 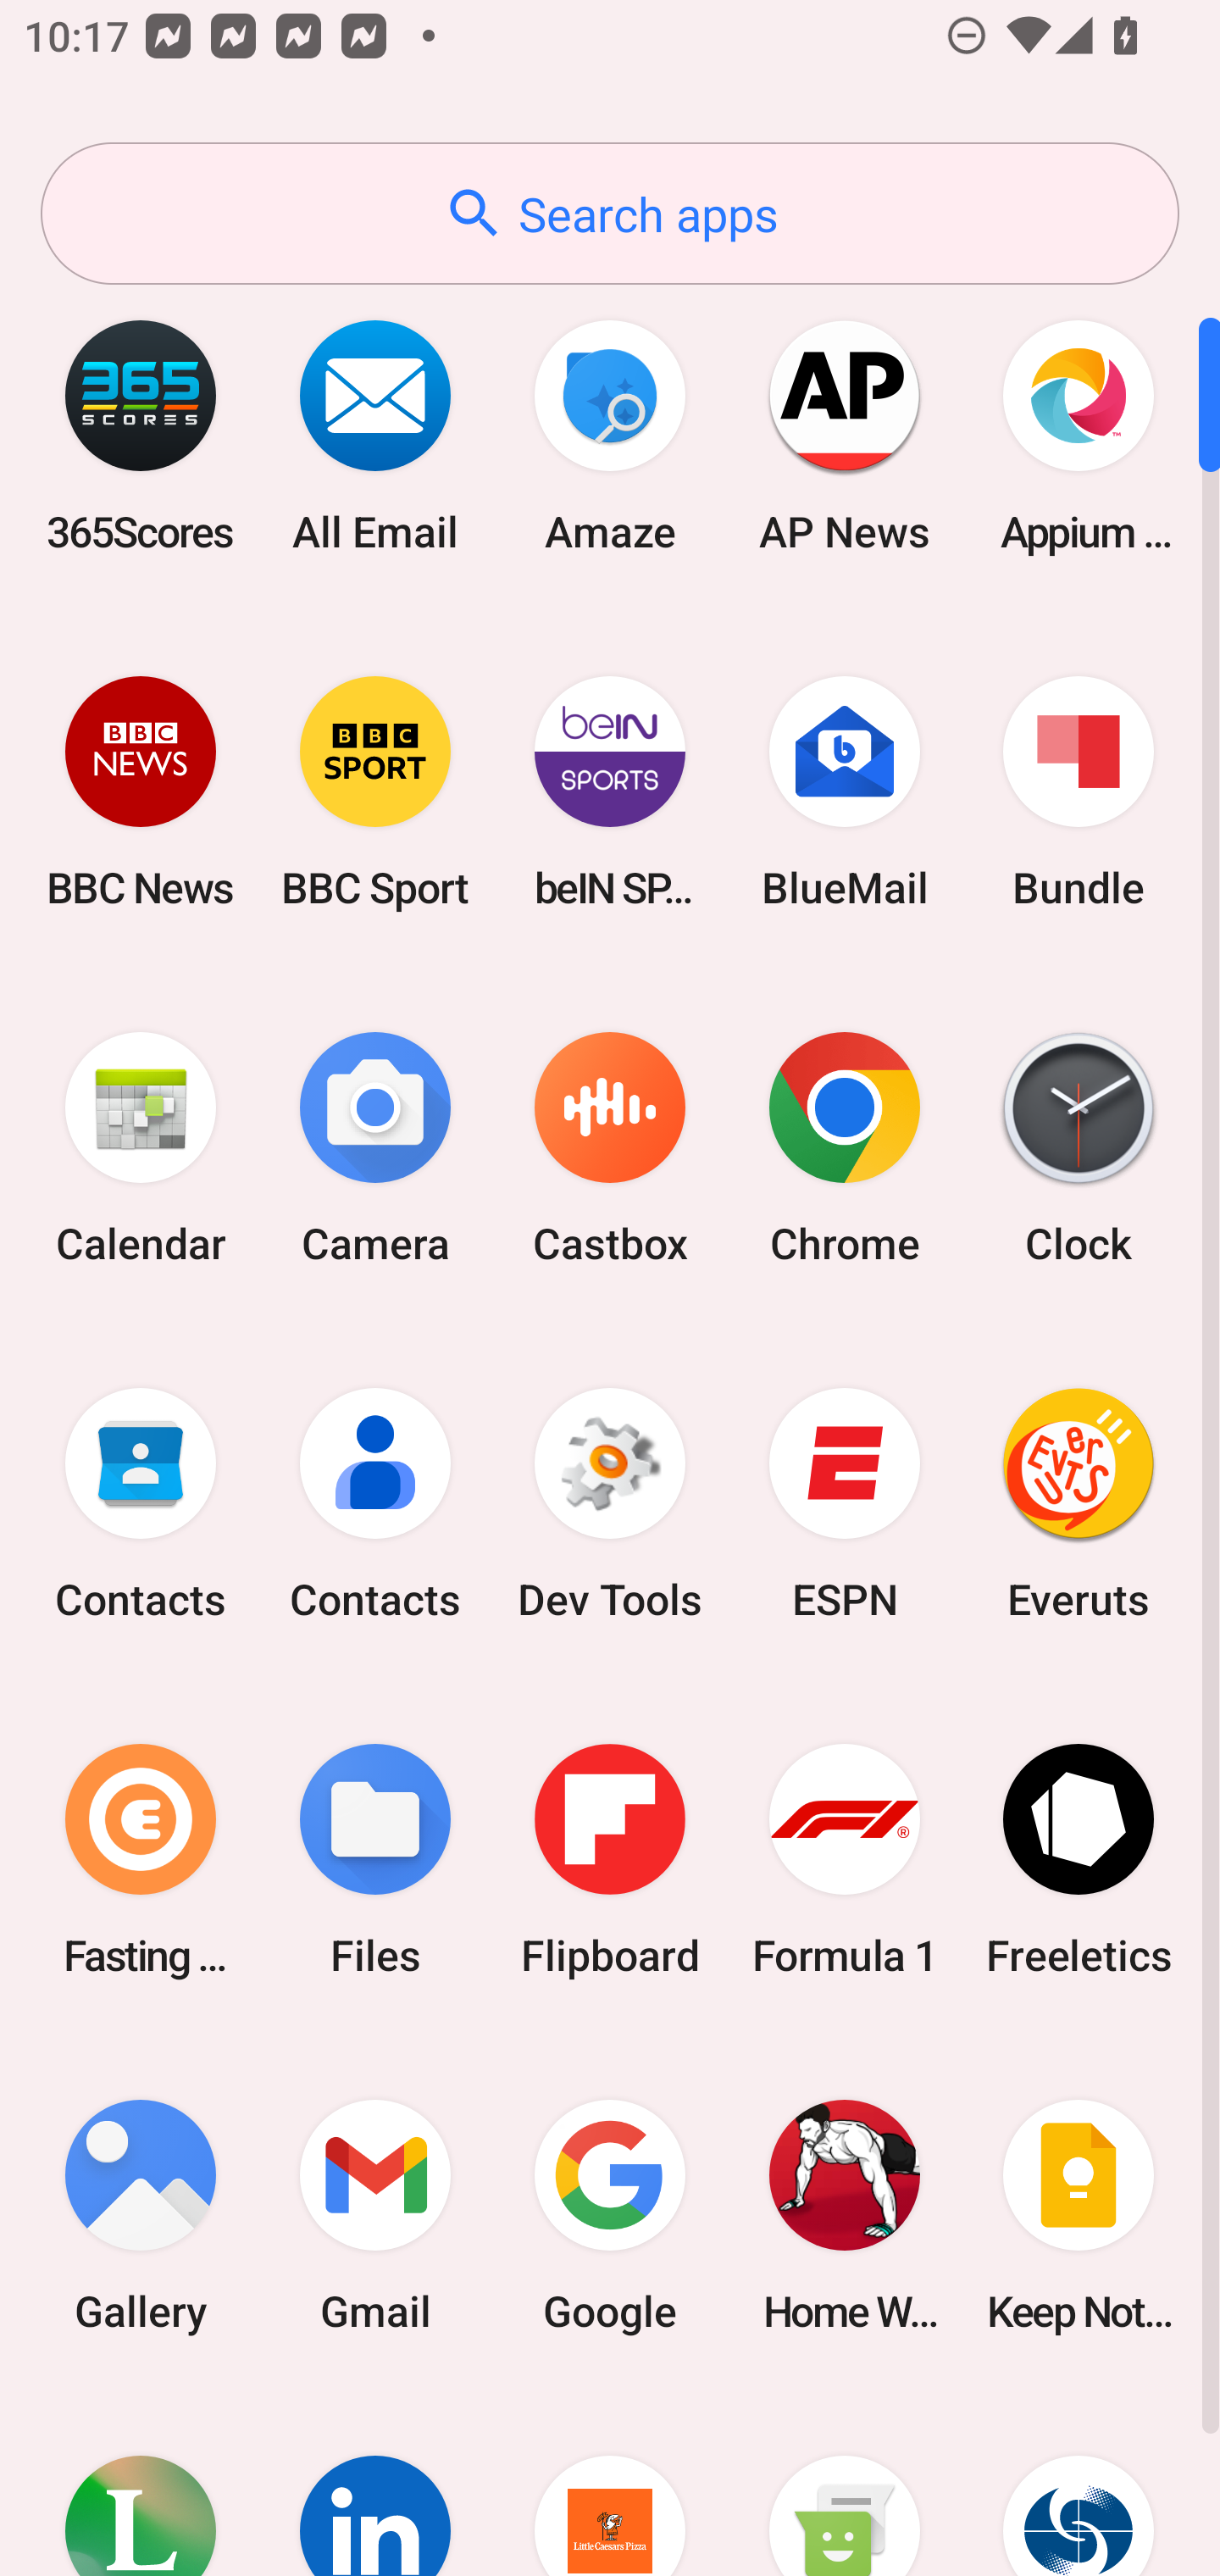 I want to click on   Search apps, so click(x=610, y=214).